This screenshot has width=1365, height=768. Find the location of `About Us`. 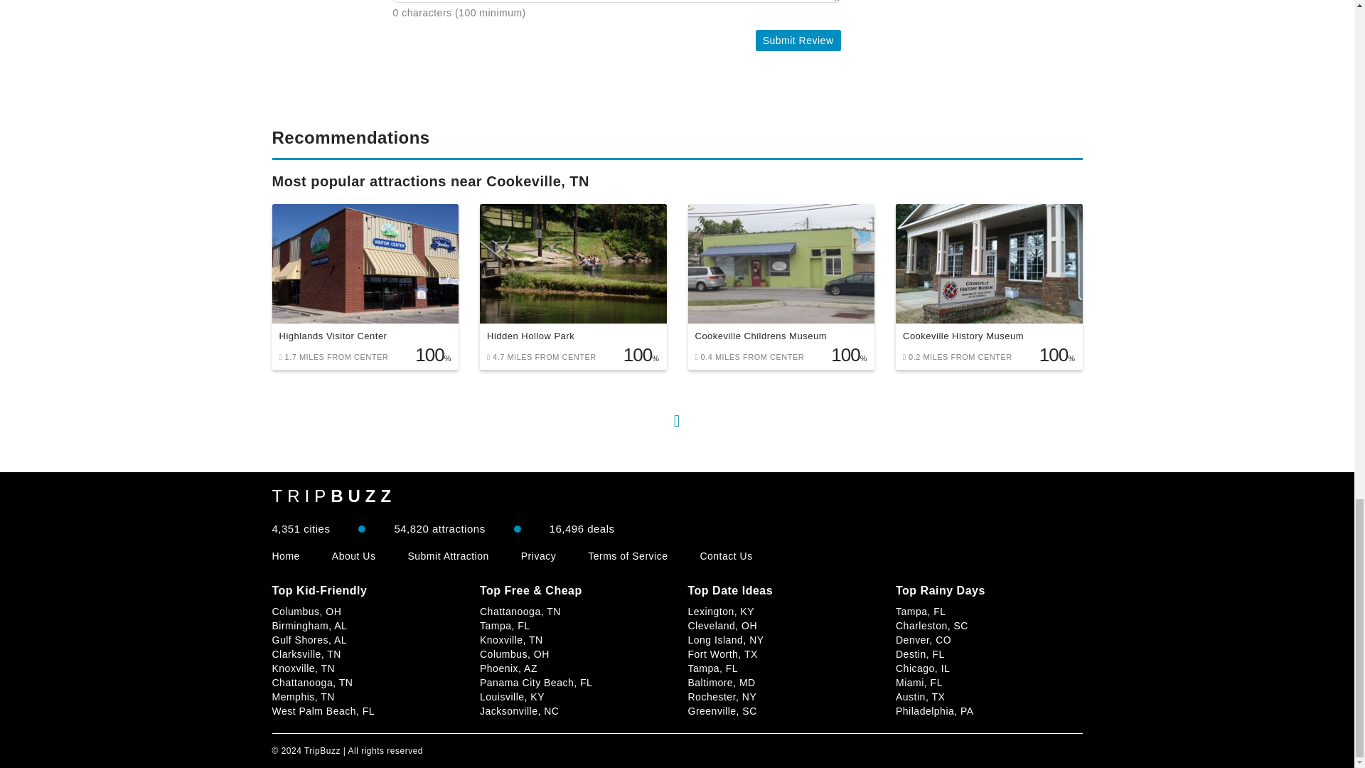

About Us is located at coordinates (354, 556).